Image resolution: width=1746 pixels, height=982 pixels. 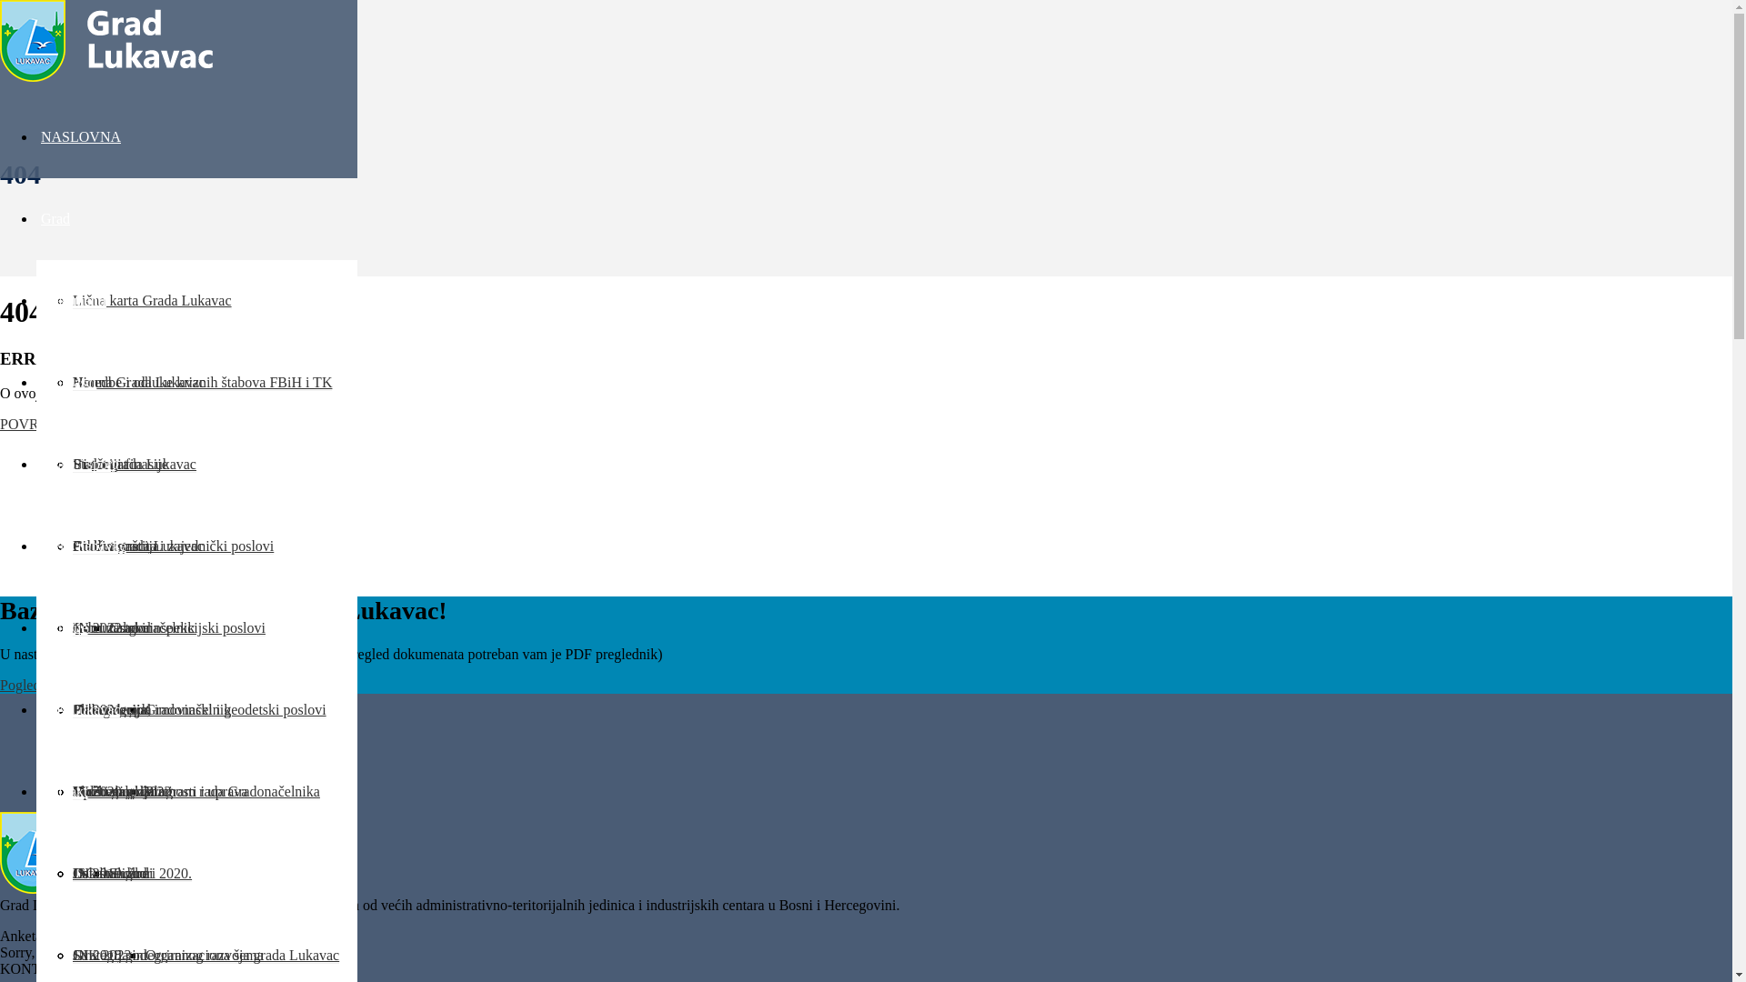 What do you see at coordinates (84, 546) in the screenshot?
I see `Javne nabavke` at bounding box center [84, 546].